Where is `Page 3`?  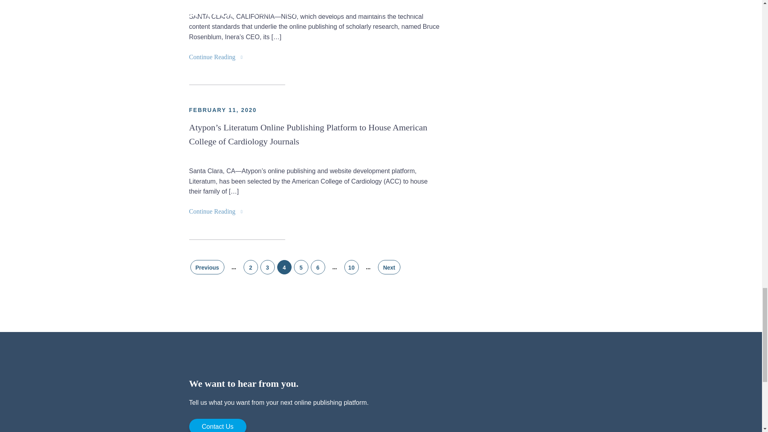 Page 3 is located at coordinates (267, 267).